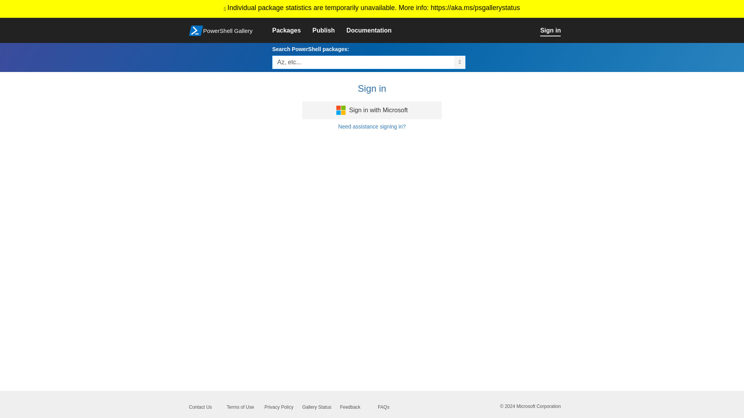  What do you see at coordinates (292, 31) in the screenshot?
I see `Packages` at bounding box center [292, 31].